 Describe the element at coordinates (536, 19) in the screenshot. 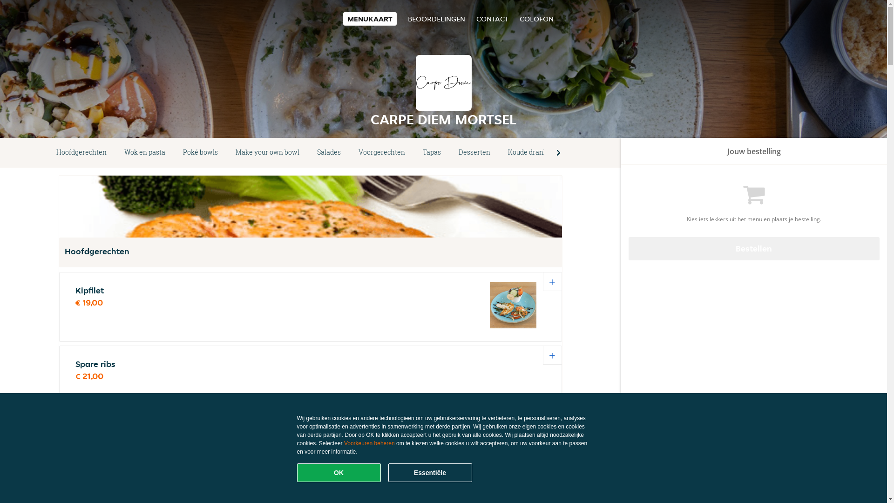

I see `COLOFON` at that location.